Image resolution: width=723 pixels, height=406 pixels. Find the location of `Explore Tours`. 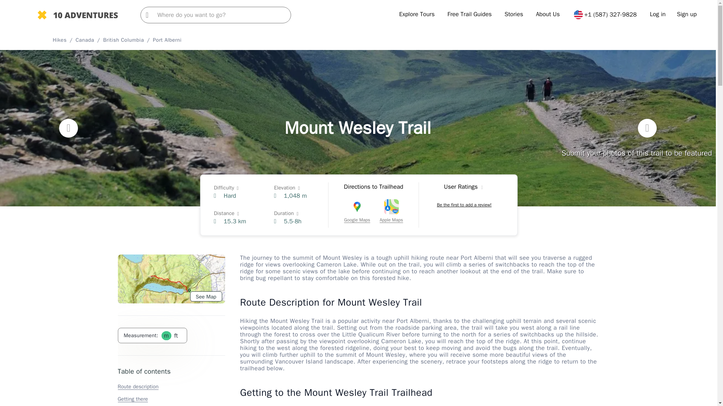

Explore Tours is located at coordinates (416, 14).